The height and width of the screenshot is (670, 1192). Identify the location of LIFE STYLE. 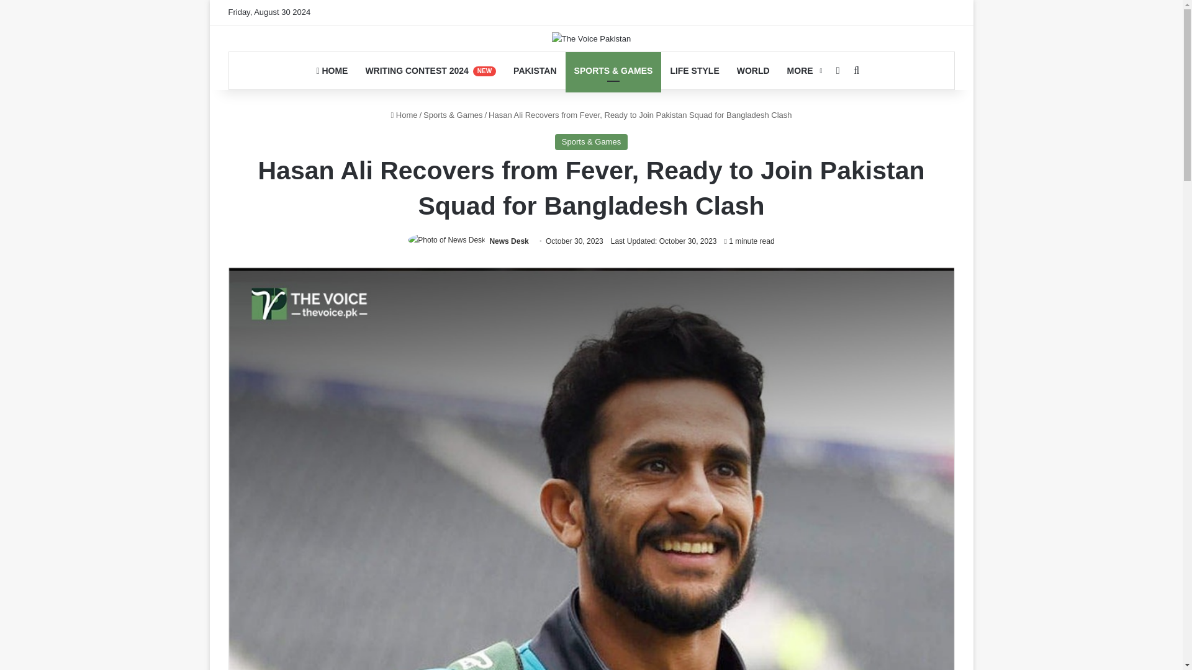
(694, 71).